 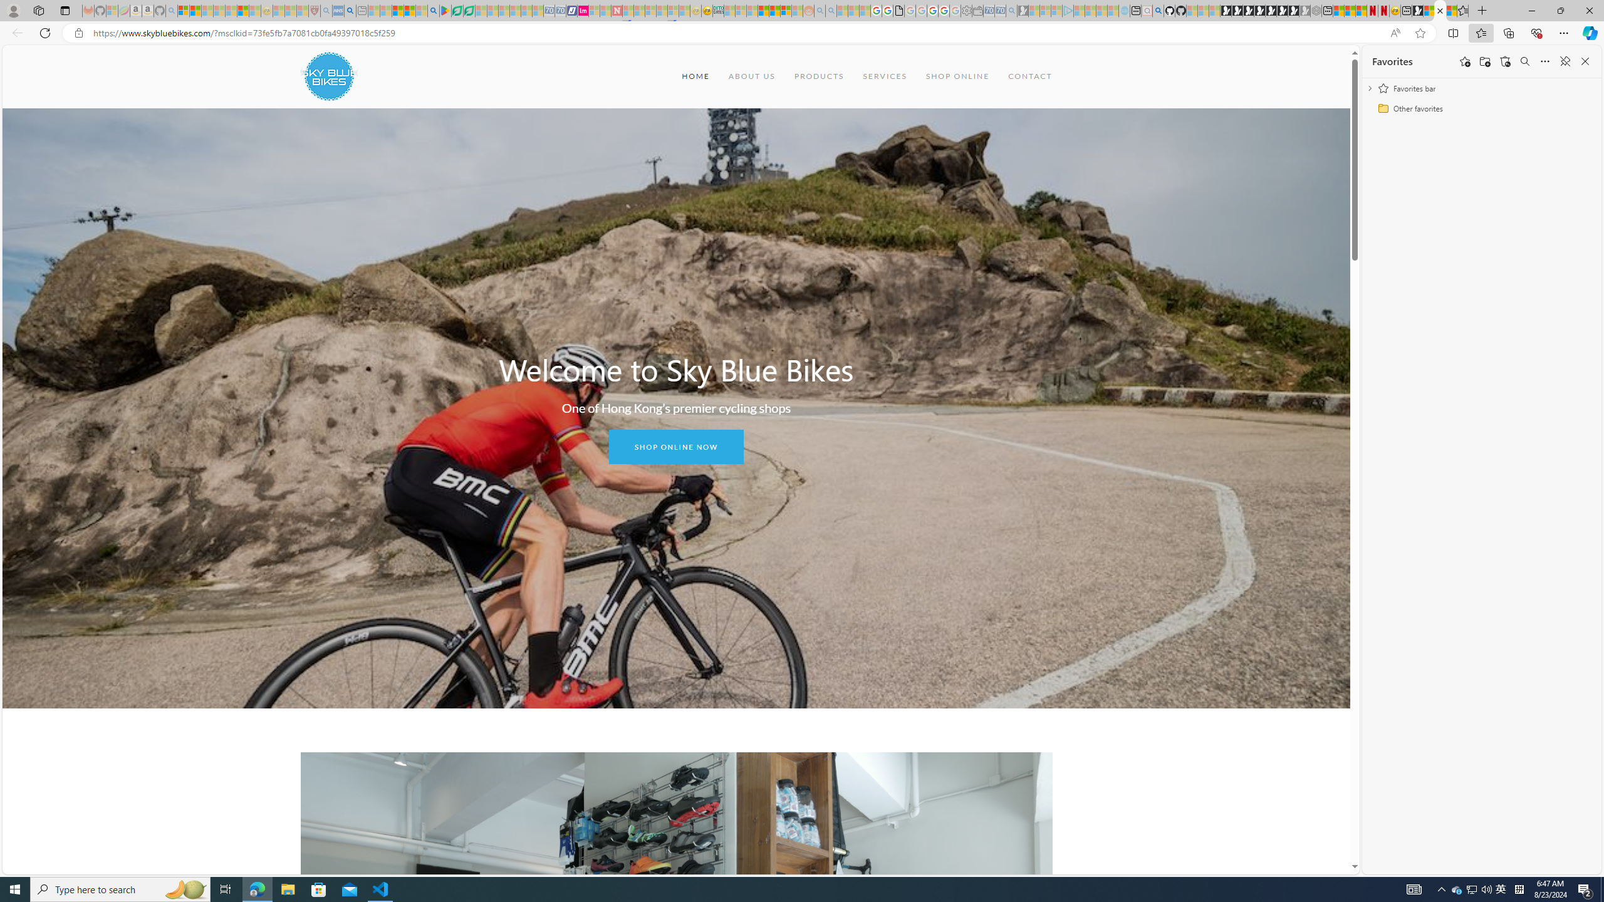 I want to click on Bing Real Estate - Home sales and rental listings - Sleeping, so click(x=1012, y=11).